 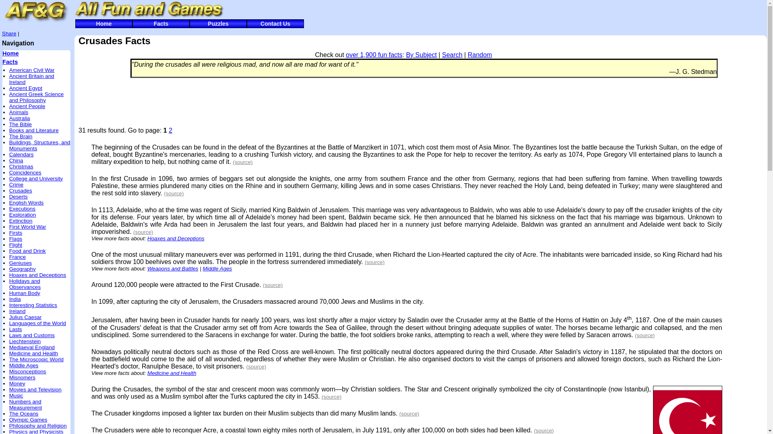 I want to click on Advertisement, so click(x=403, y=102).